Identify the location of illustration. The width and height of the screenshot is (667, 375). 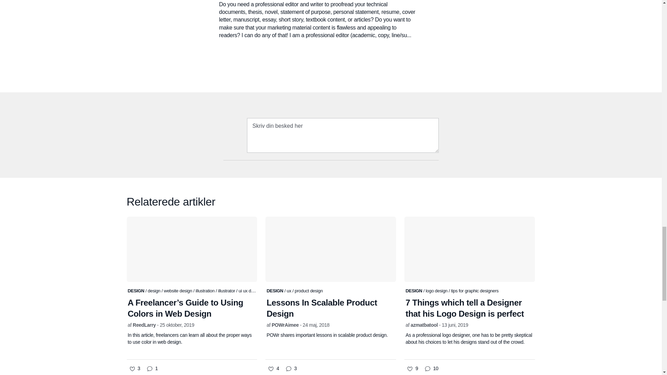
(205, 291).